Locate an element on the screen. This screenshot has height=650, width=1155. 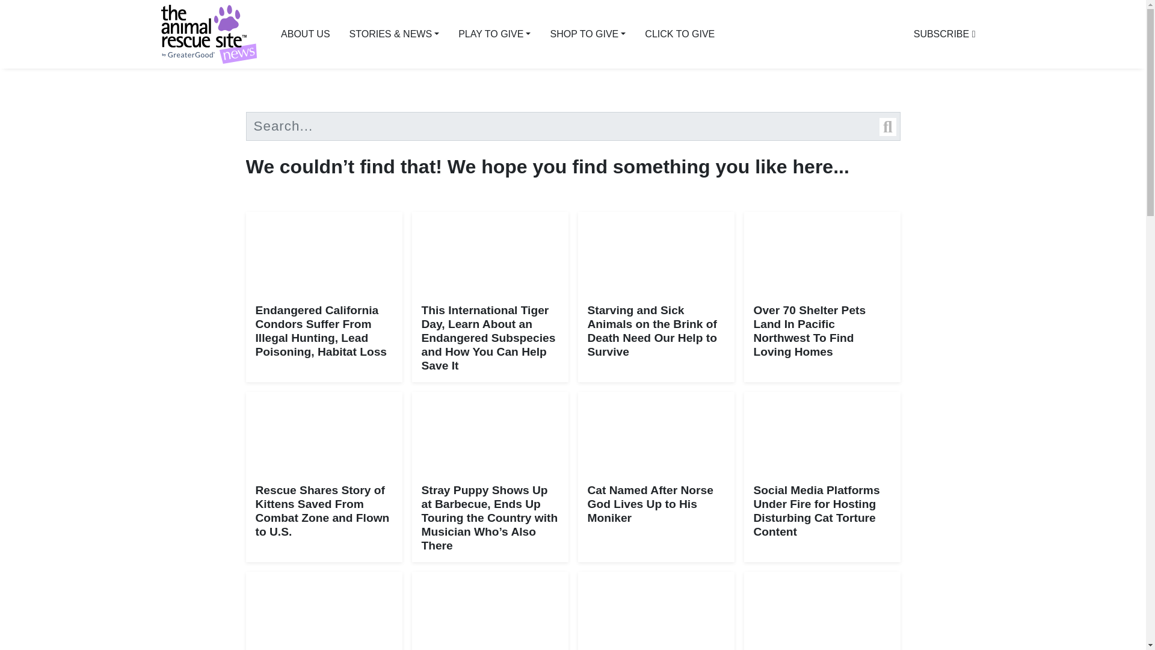
ABOUT US is located at coordinates (306, 34).